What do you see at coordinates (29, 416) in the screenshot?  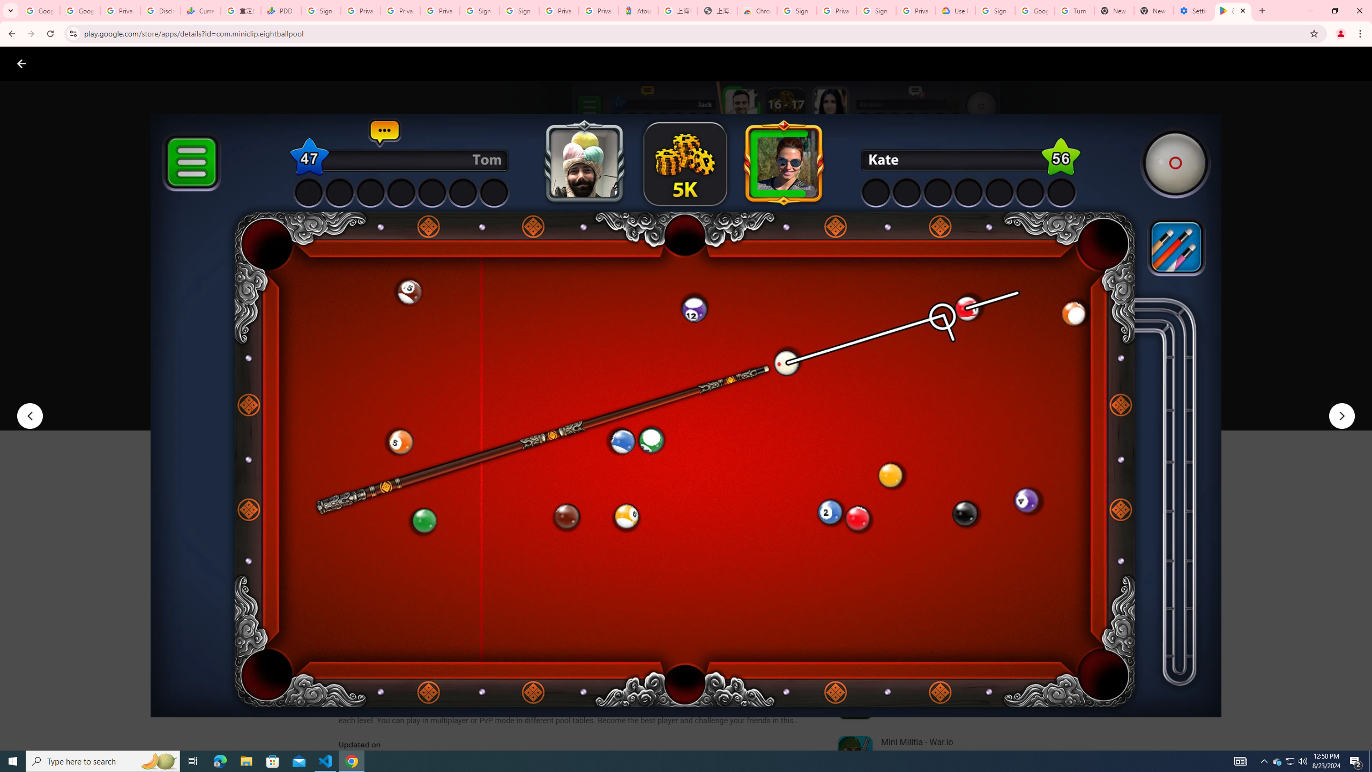 I see `Previous` at bounding box center [29, 416].